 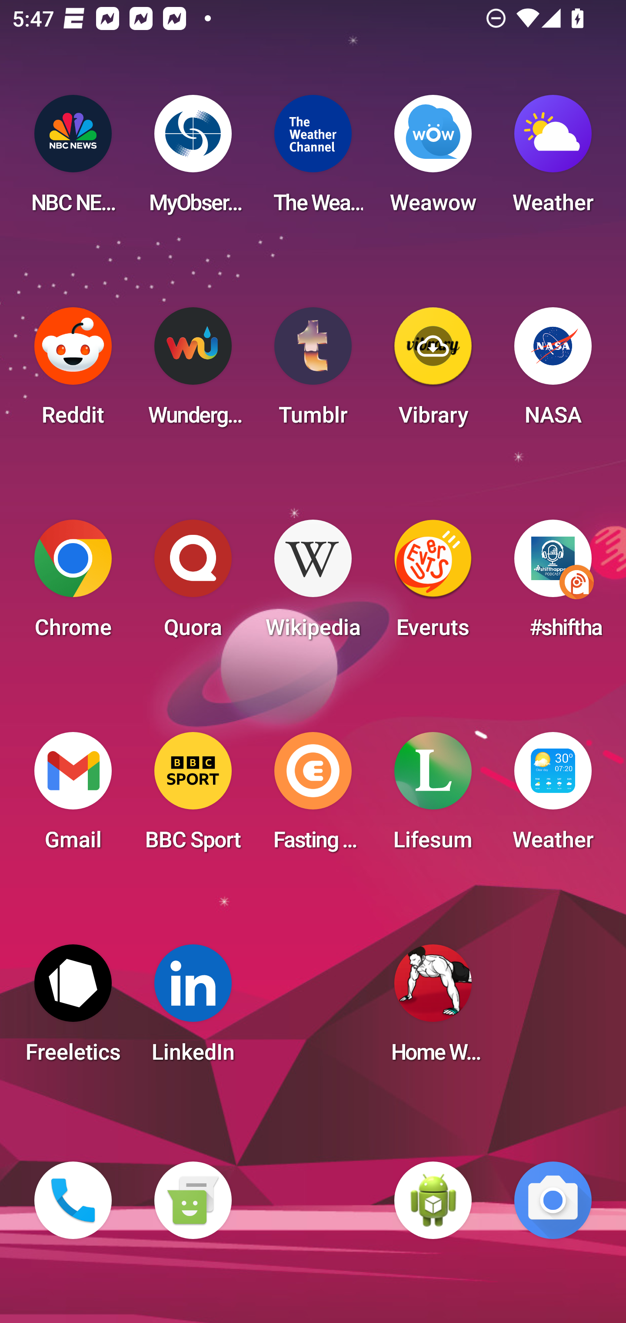 I want to click on The Weather Channel, so click(x=313, y=159).